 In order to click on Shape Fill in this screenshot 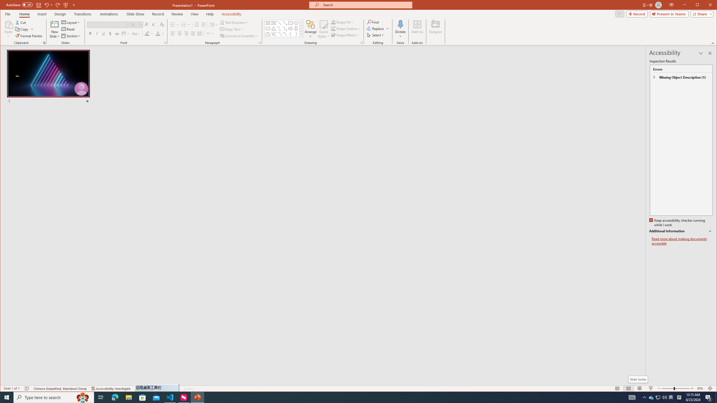, I will do `click(170, 397)`.